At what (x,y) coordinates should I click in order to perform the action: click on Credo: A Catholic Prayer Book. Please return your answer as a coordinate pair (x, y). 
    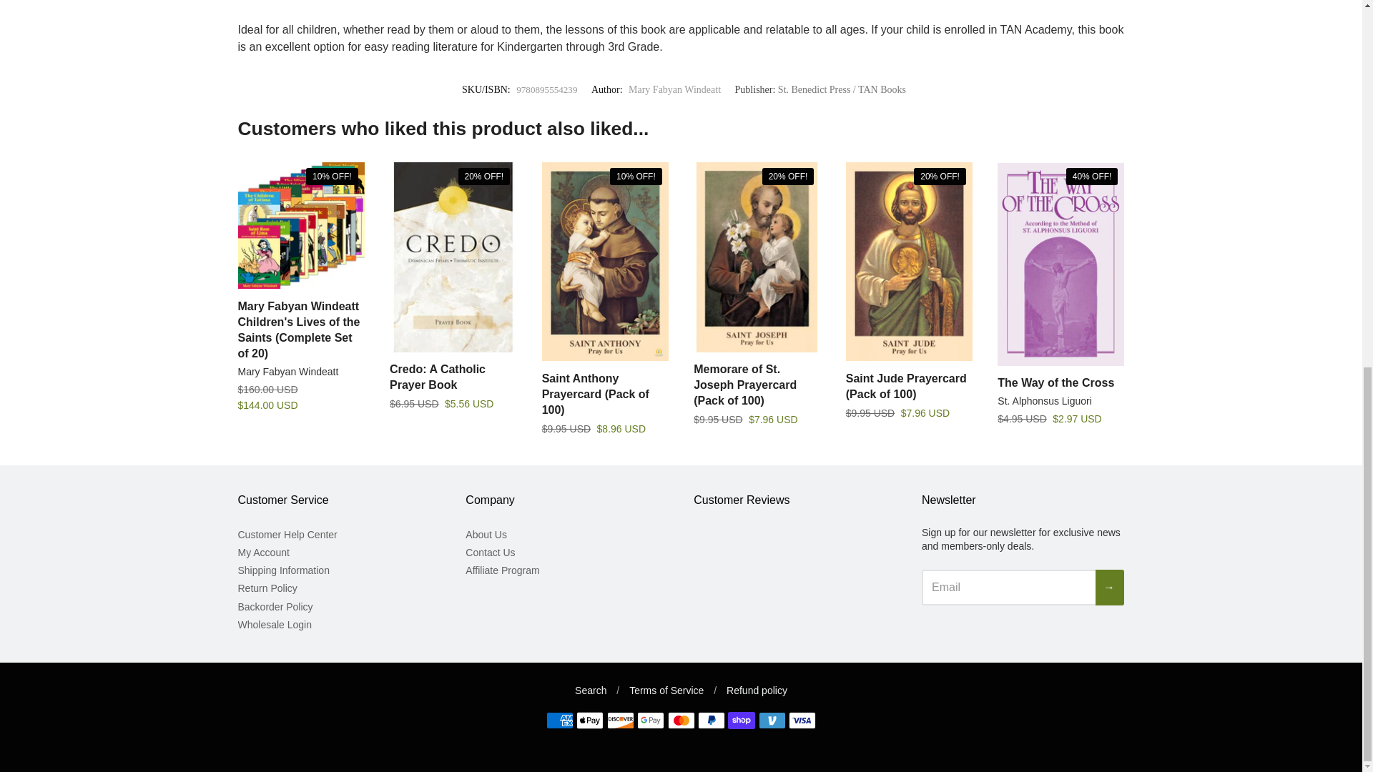
    Looking at the image, I should click on (453, 257).